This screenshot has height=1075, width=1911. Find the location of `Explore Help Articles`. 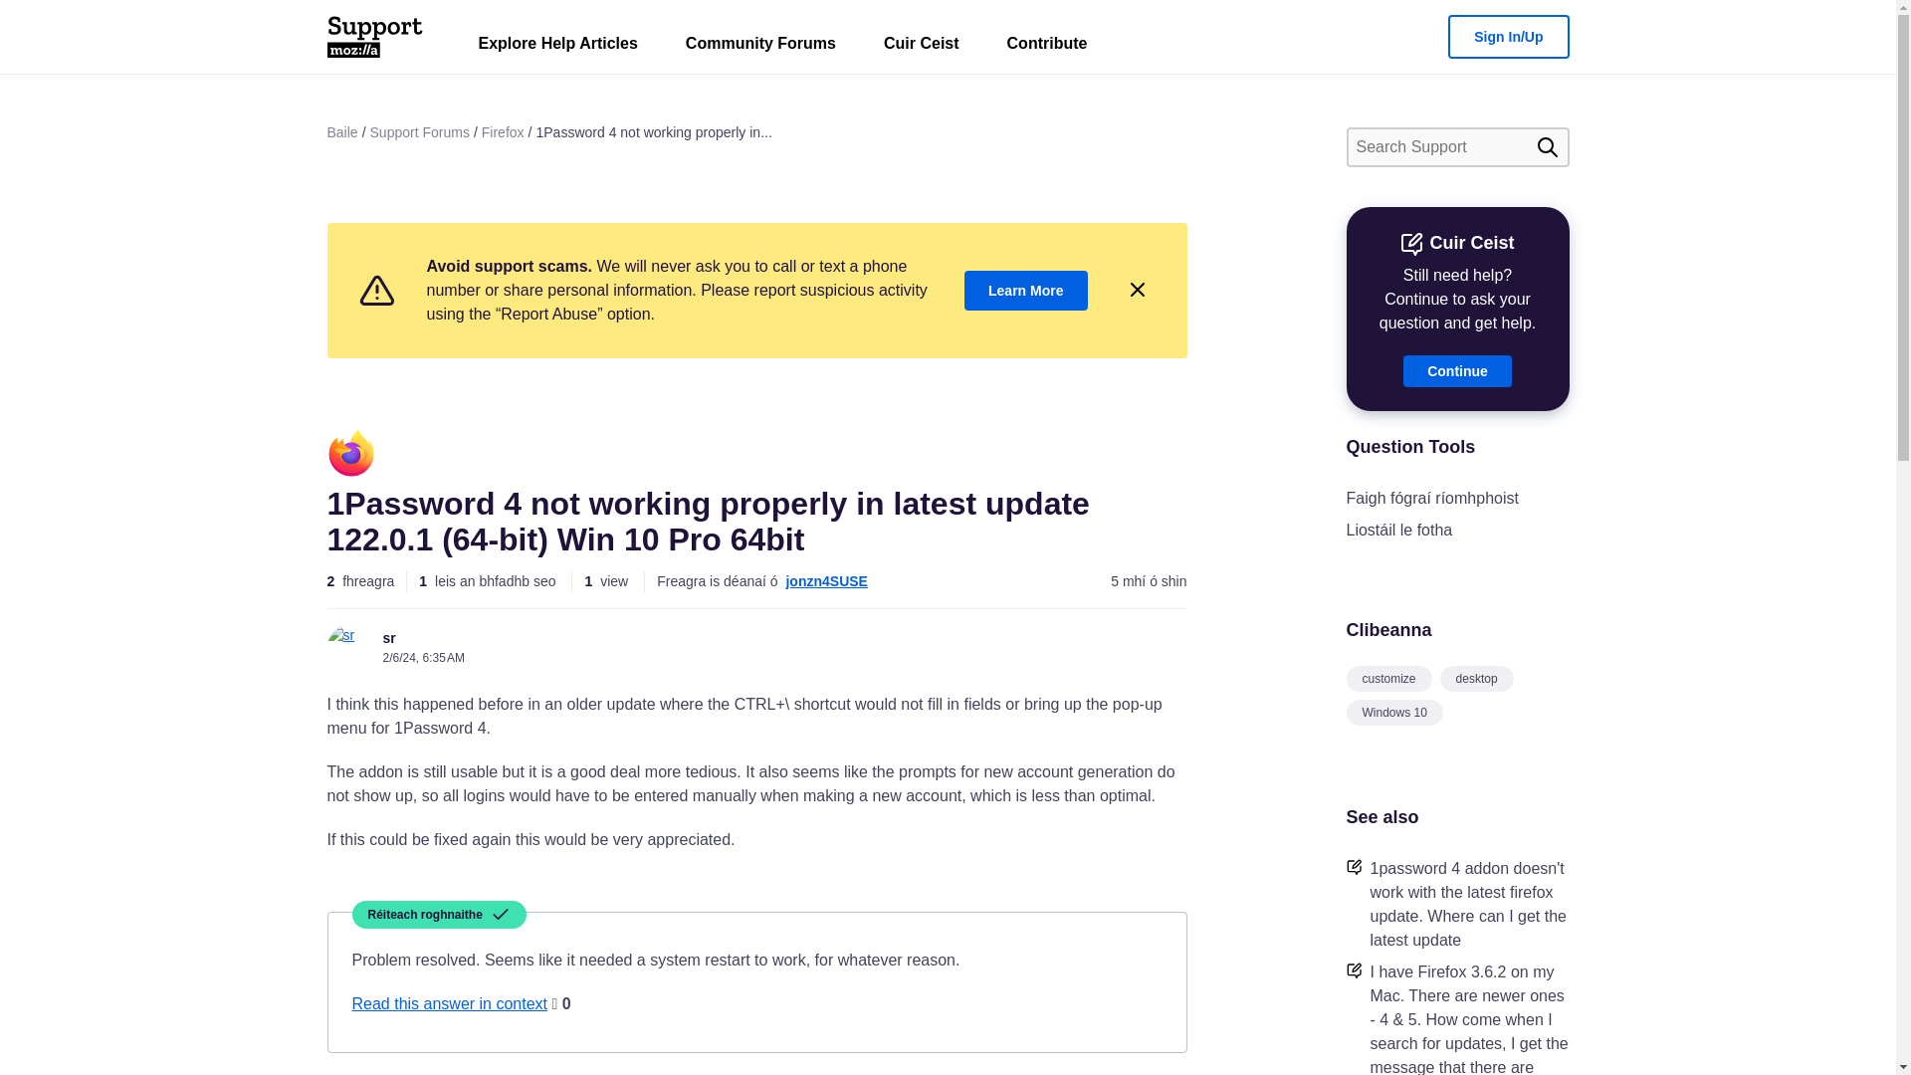

Explore Help Articles is located at coordinates (557, 48).